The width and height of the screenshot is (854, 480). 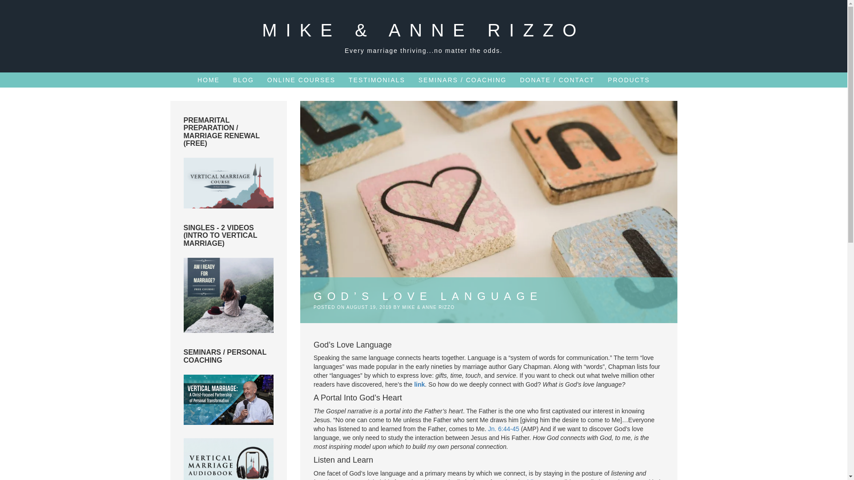 I want to click on PRODUCTS, so click(x=629, y=80).